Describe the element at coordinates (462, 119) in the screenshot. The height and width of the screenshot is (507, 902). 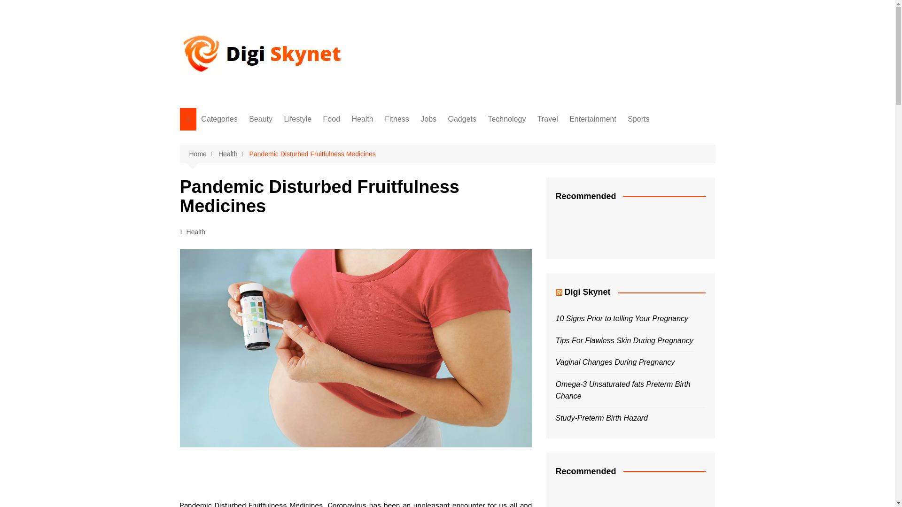
I see `Gadgets` at that location.